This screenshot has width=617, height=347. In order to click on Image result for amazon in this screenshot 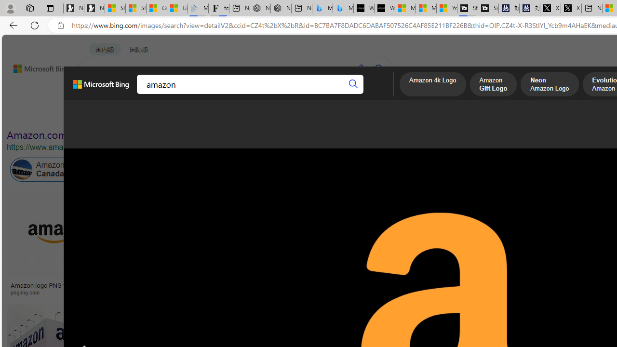, I will do `click(139, 325)`.